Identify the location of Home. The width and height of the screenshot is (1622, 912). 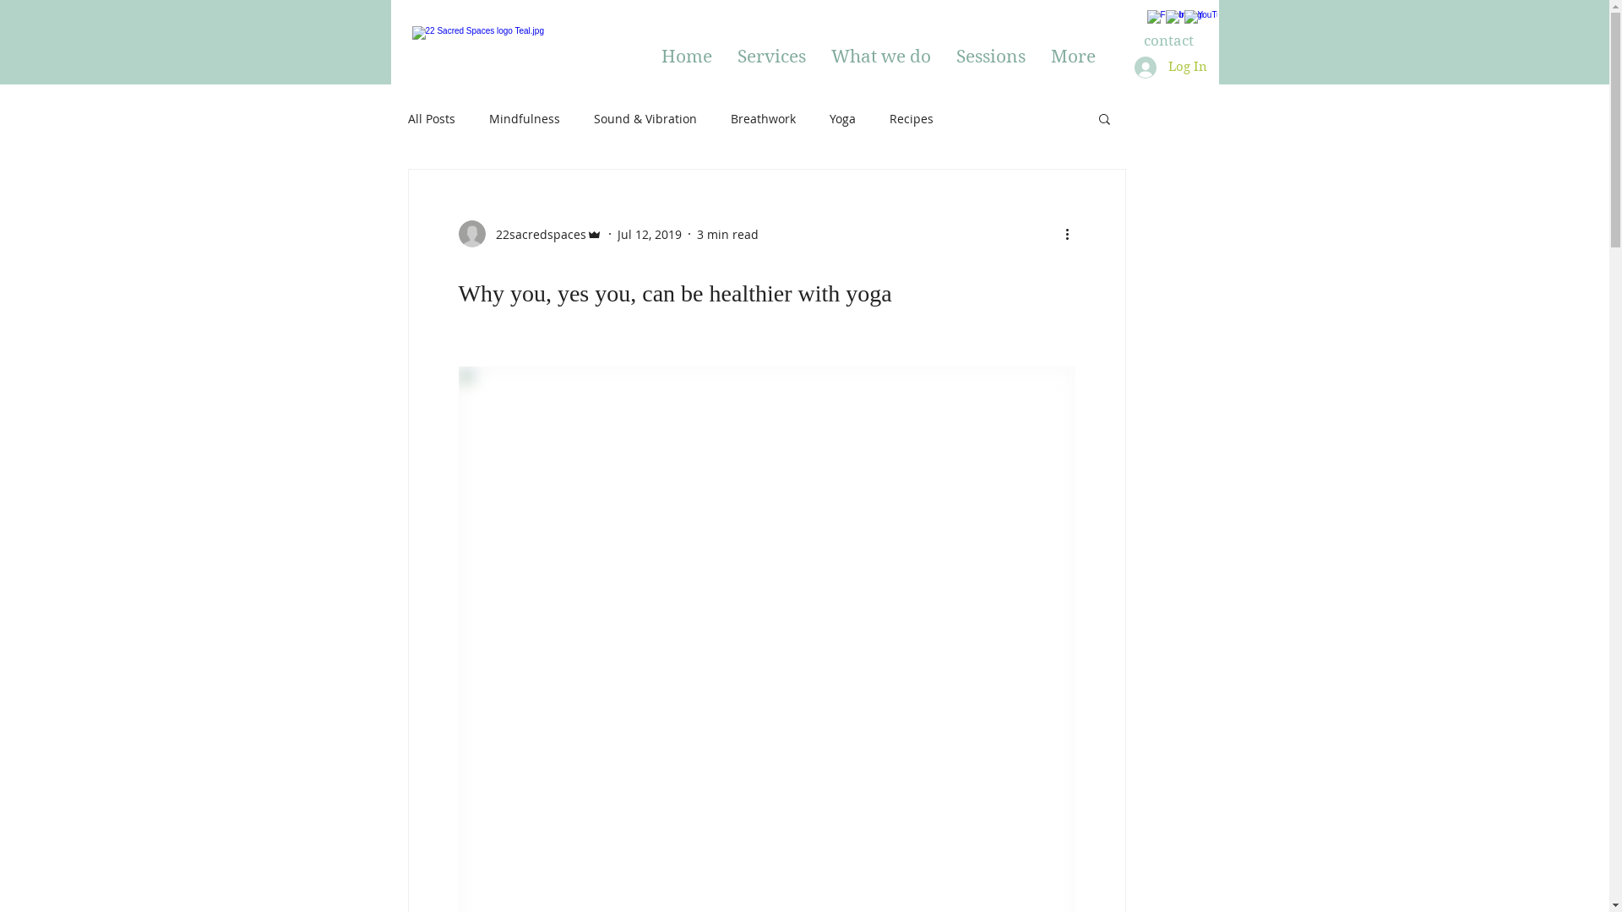
(687, 57).